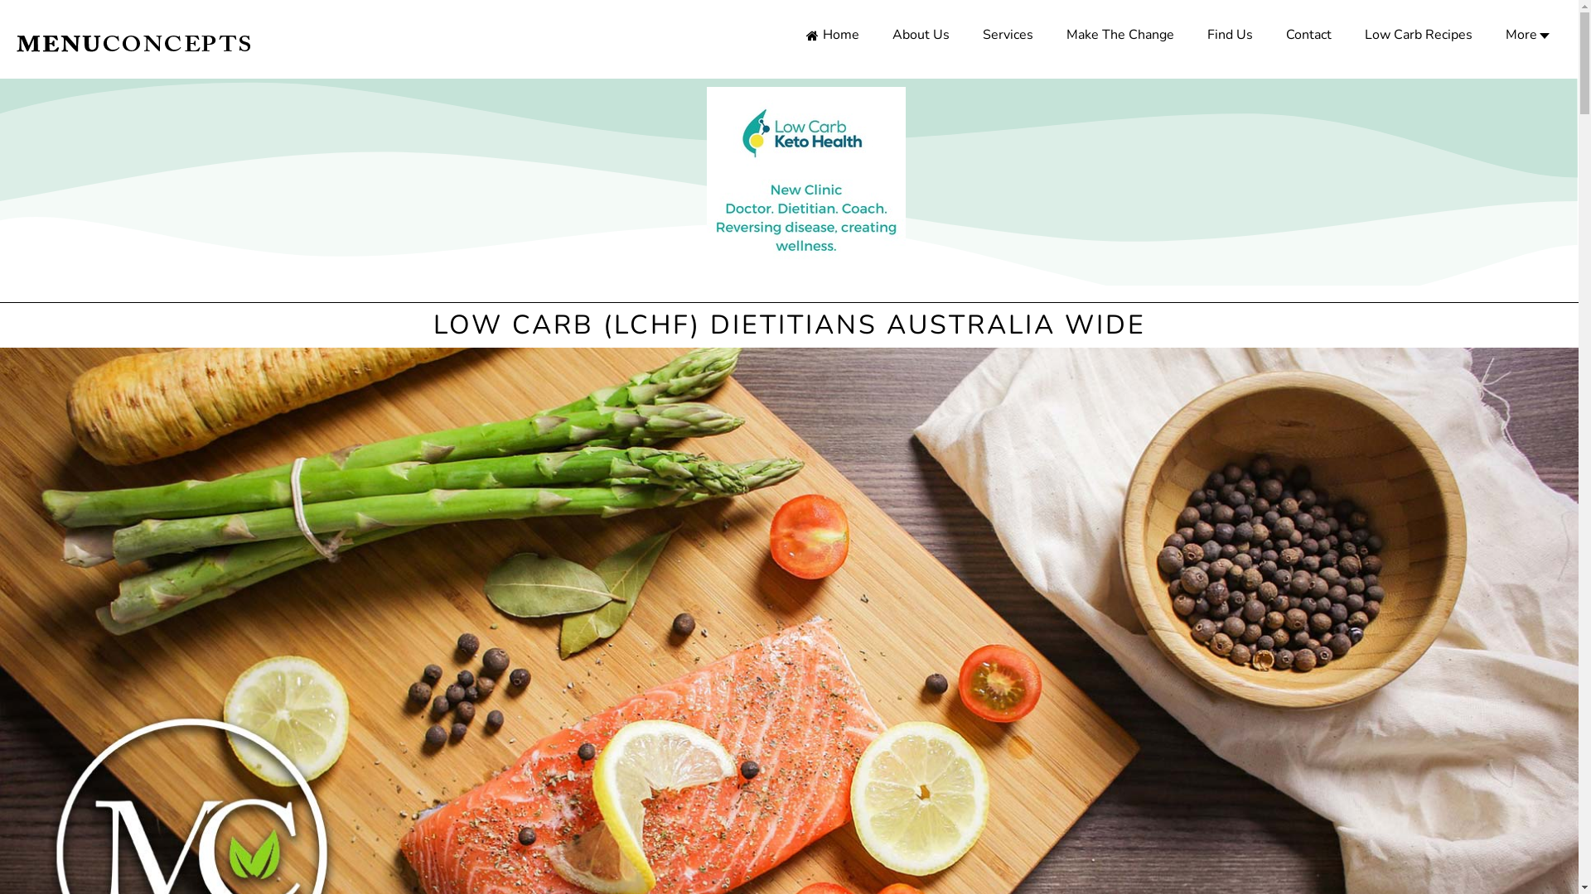  Describe the element at coordinates (1230, 35) in the screenshot. I see `Find Us` at that location.